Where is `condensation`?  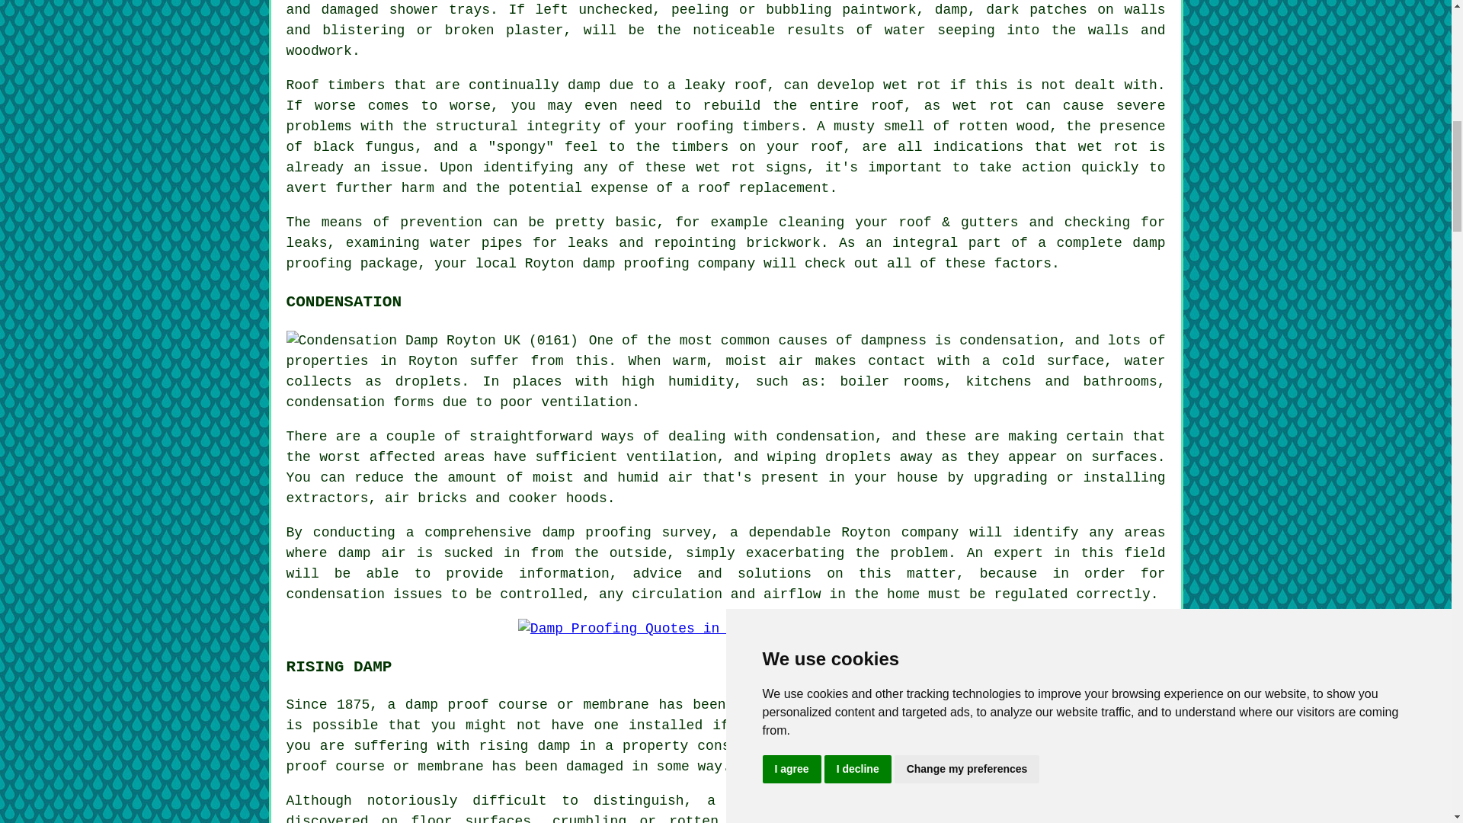
condensation is located at coordinates (1009, 340).